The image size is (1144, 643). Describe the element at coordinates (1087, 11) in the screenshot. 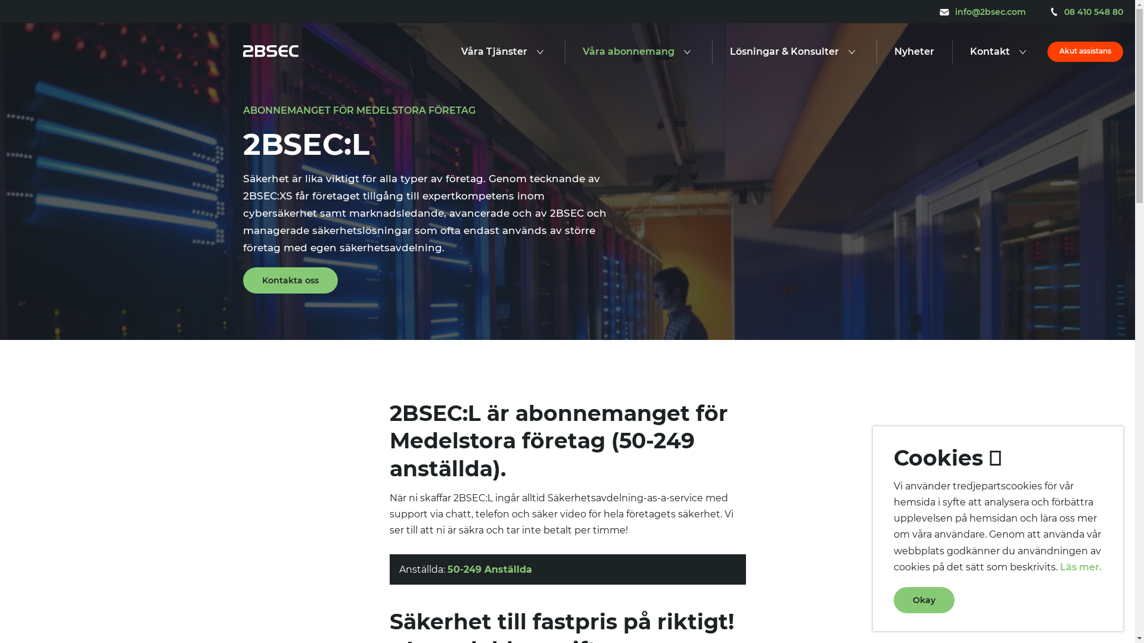

I see `08 410 548 80` at that location.